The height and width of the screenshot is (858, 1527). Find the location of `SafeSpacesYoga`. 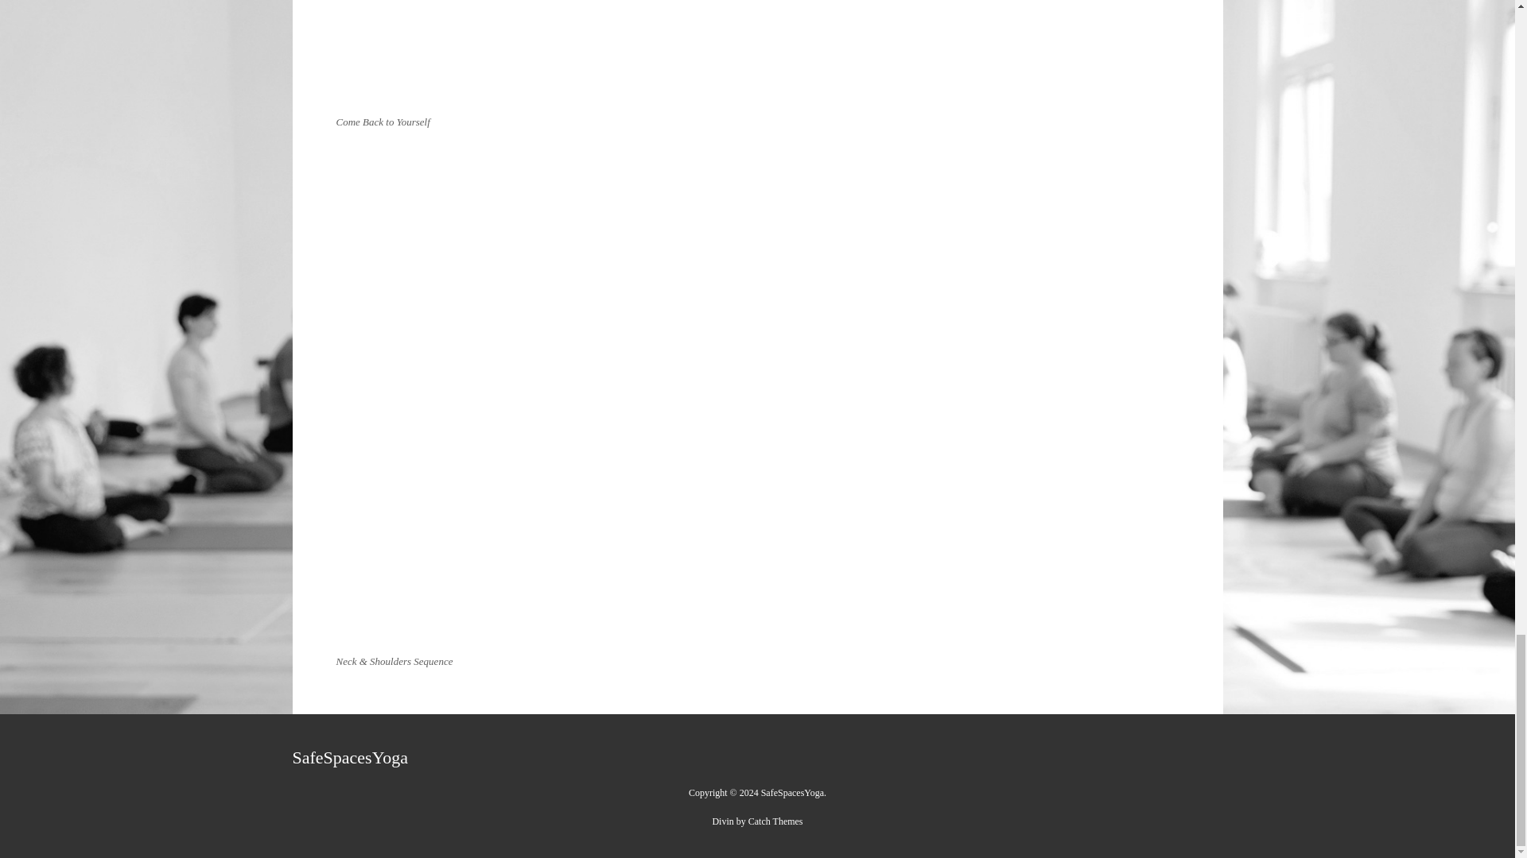

SafeSpacesYoga is located at coordinates (351, 756).